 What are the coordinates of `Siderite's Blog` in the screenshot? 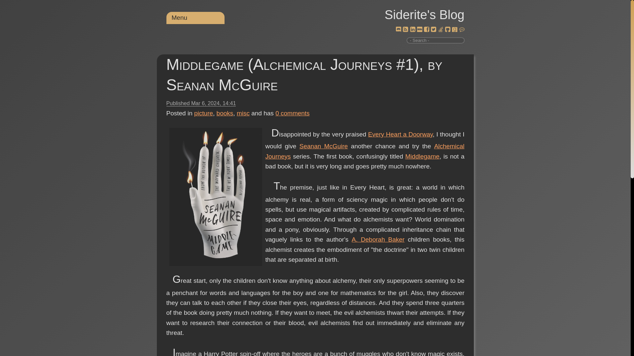 It's located at (425, 15).